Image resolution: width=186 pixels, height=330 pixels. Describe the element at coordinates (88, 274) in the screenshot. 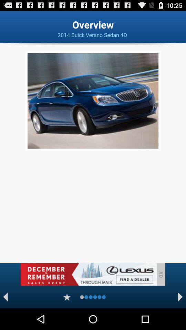

I see `open advertisement` at that location.